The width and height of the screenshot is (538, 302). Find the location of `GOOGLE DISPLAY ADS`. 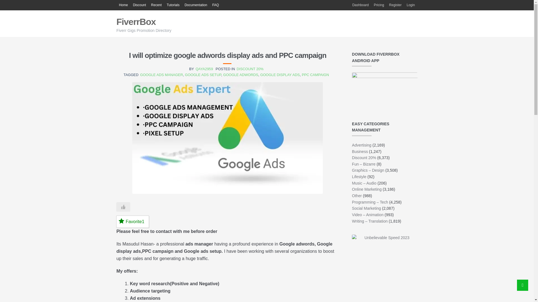

GOOGLE DISPLAY ADS is located at coordinates (280, 75).